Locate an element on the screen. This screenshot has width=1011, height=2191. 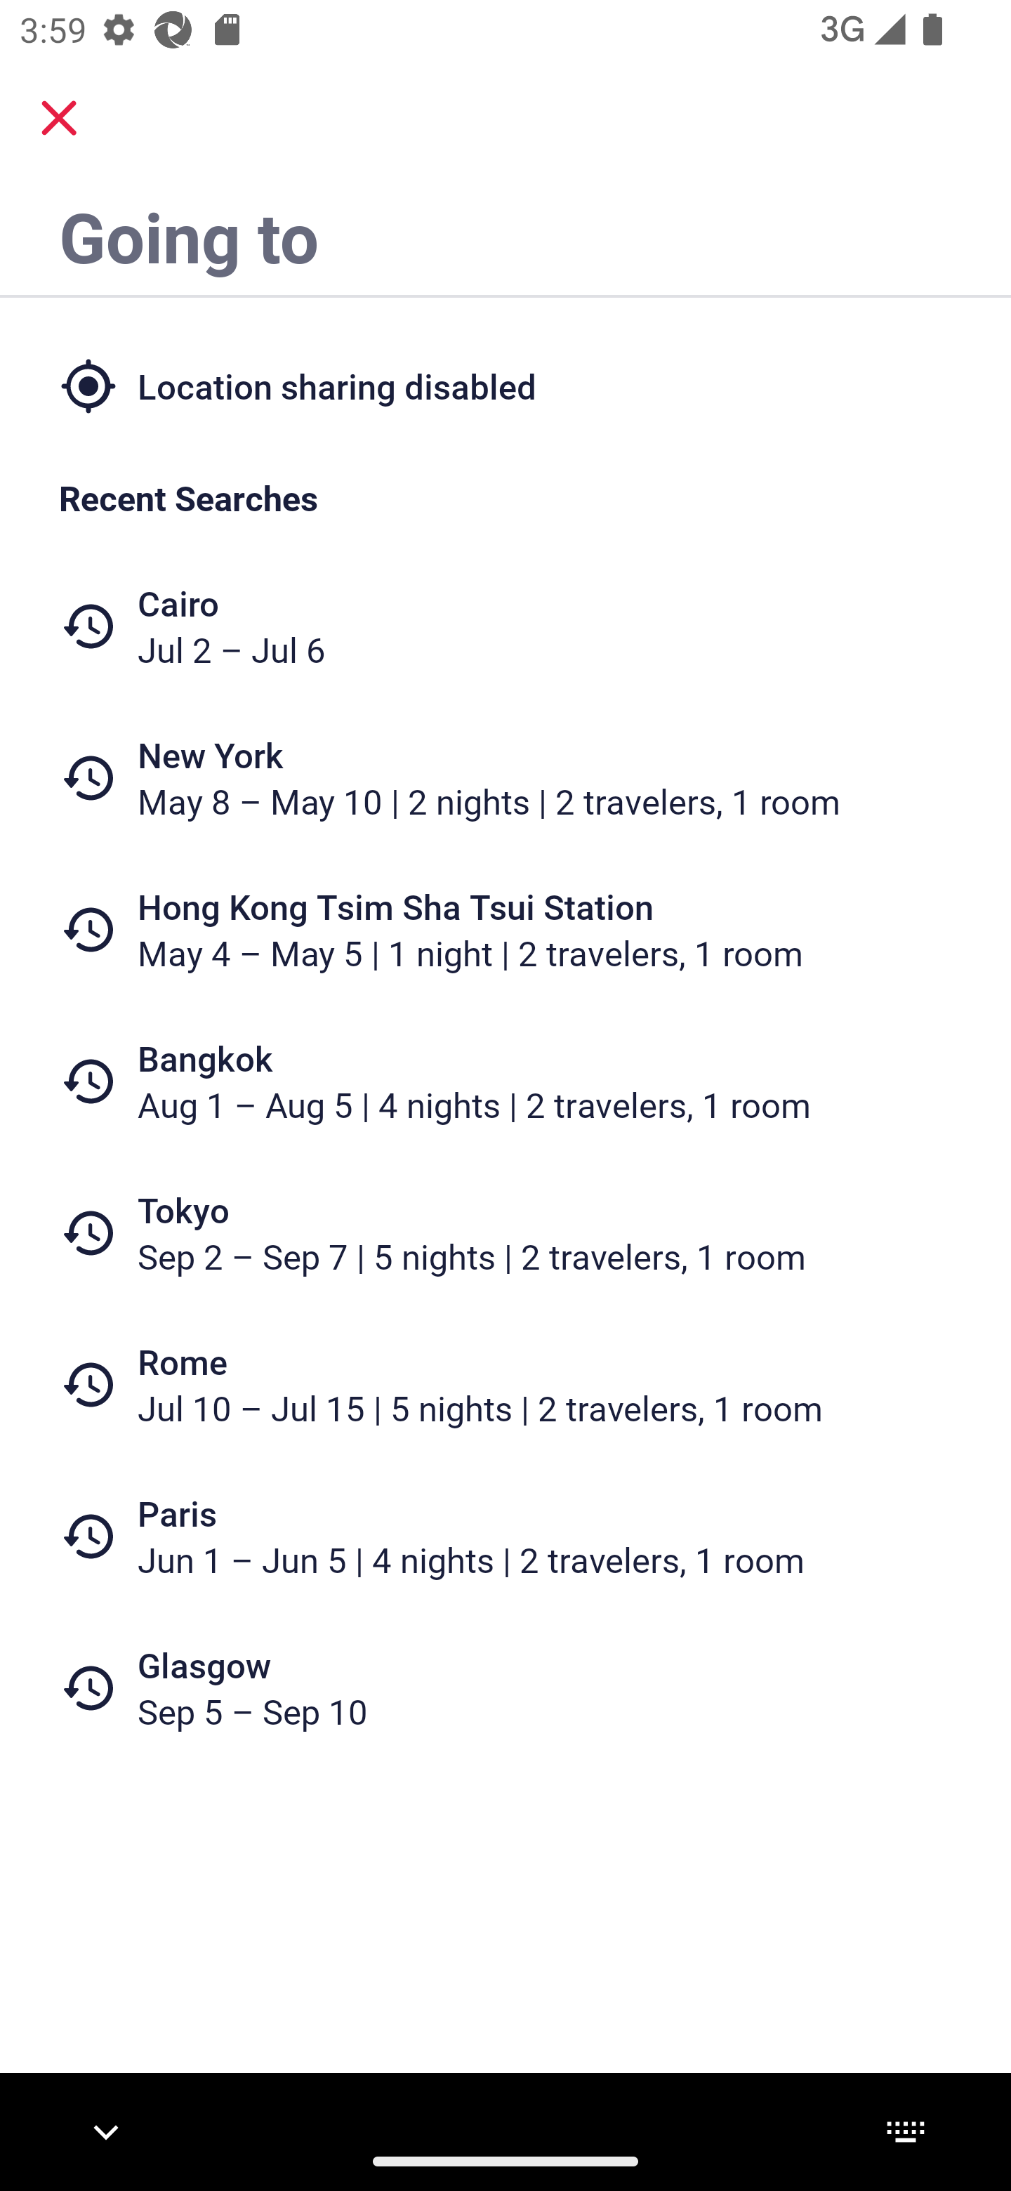
close. is located at coordinates (59, 118).